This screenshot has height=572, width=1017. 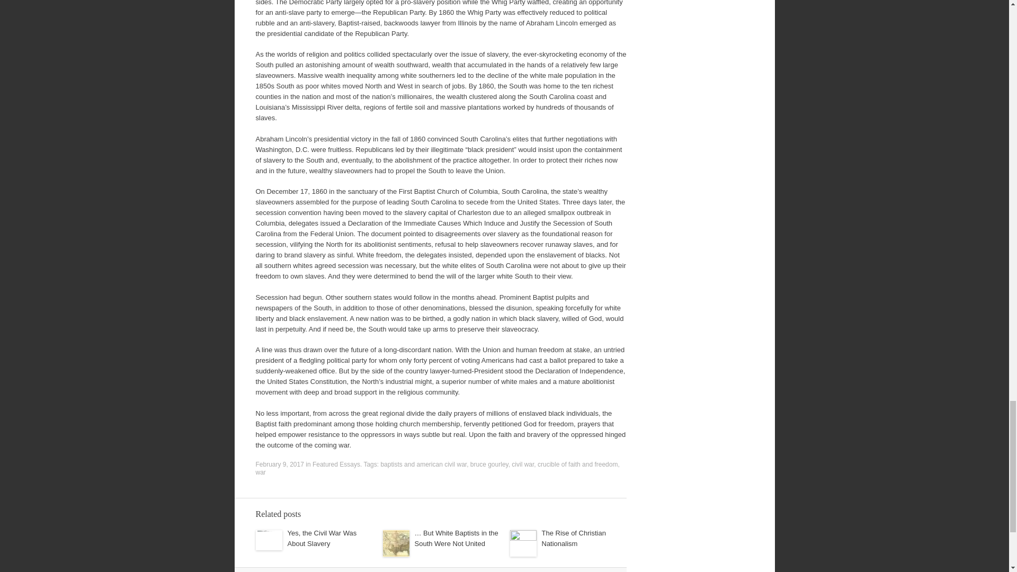 What do you see at coordinates (489, 464) in the screenshot?
I see `bruce gourley` at bounding box center [489, 464].